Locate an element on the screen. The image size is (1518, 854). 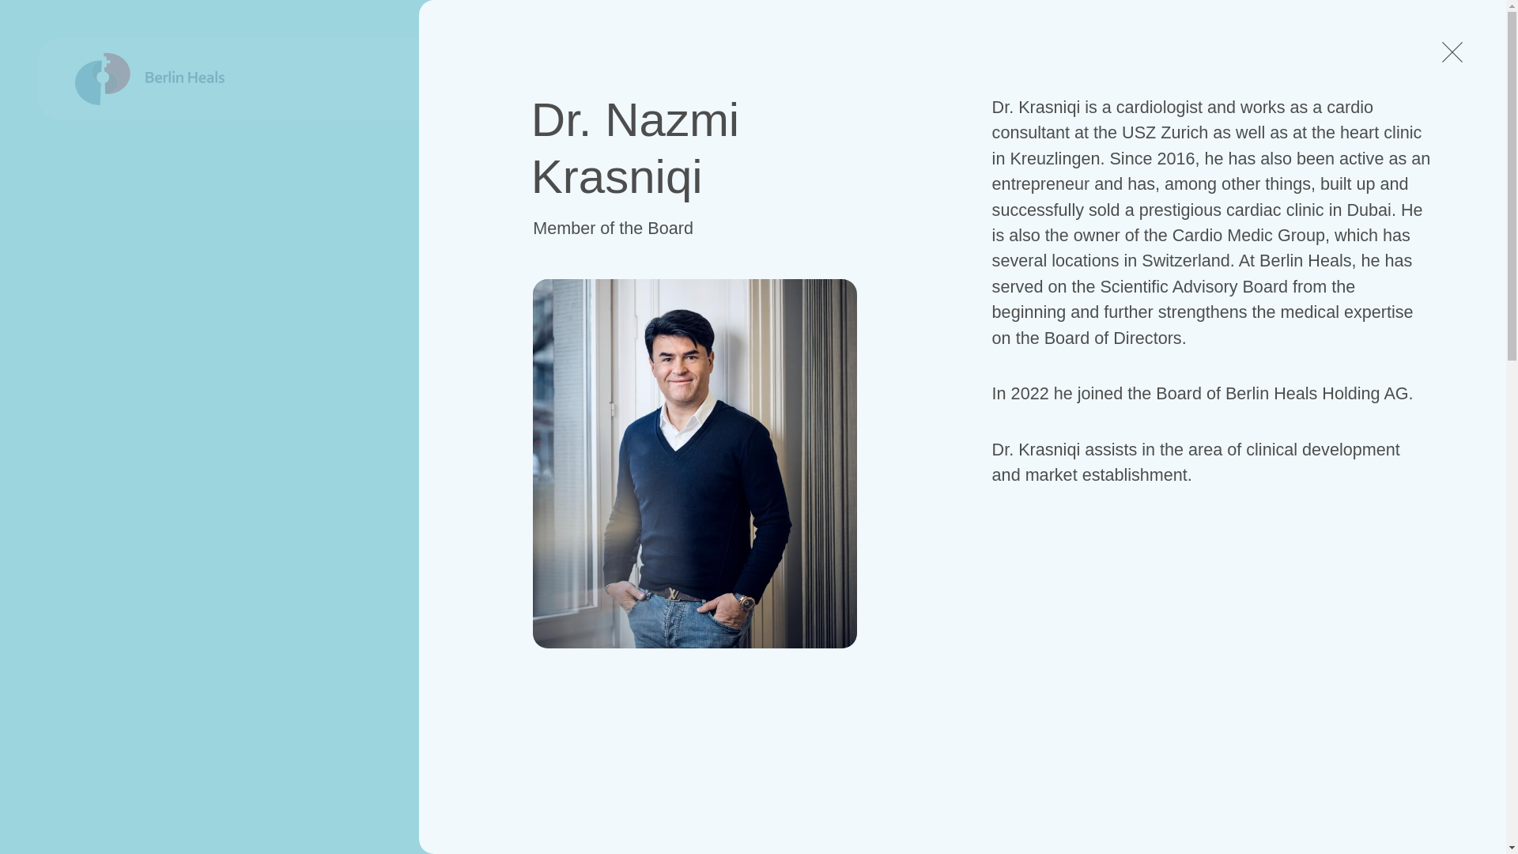
Heart Failure is located at coordinates (715, 77).